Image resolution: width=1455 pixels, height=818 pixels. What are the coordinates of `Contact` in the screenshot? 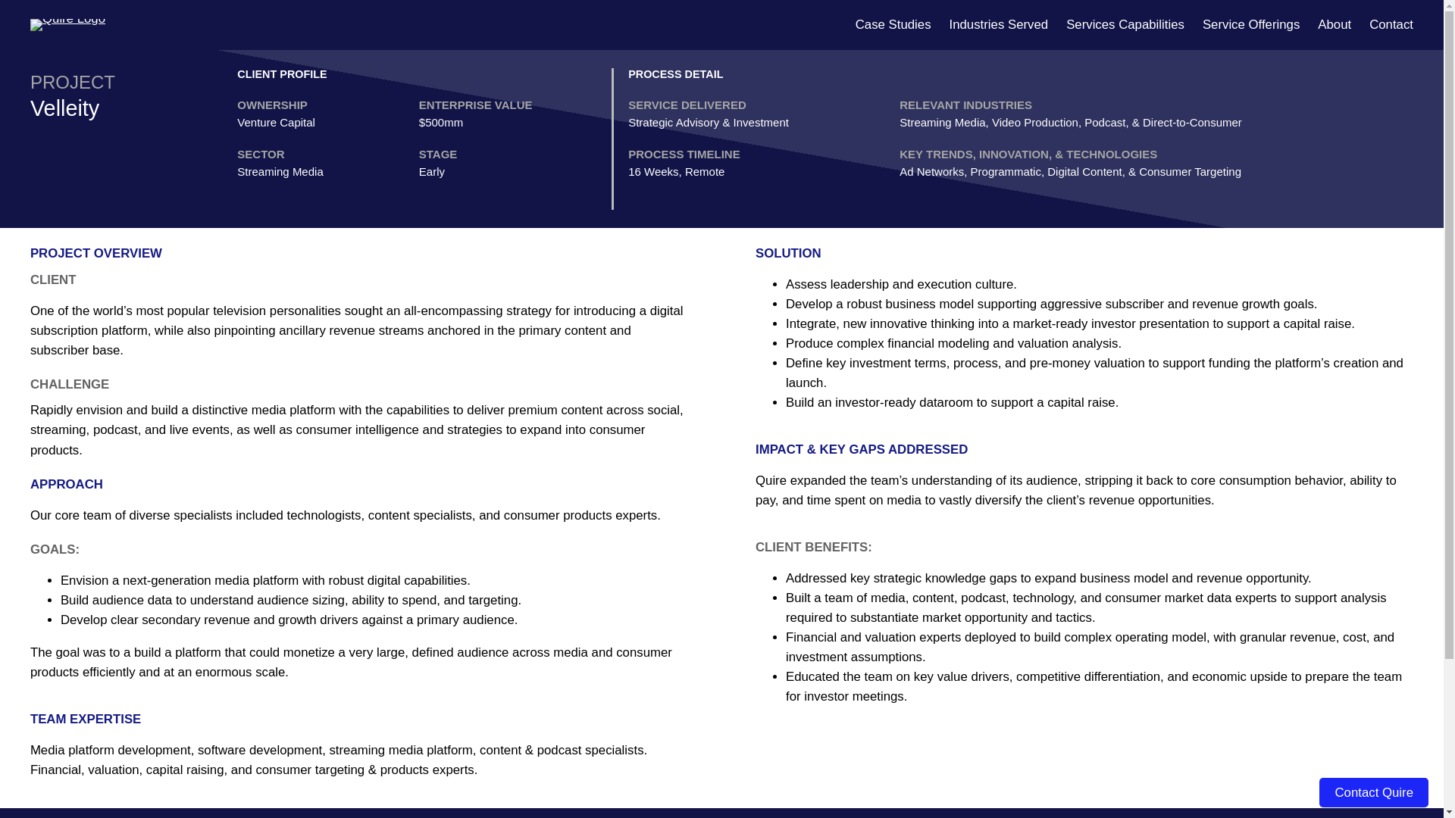 It's located at (1391, 25).